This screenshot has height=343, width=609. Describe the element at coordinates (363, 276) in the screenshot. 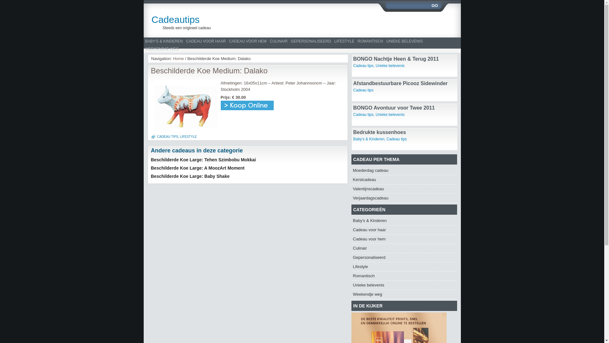

I see `Romantisch` at that location.